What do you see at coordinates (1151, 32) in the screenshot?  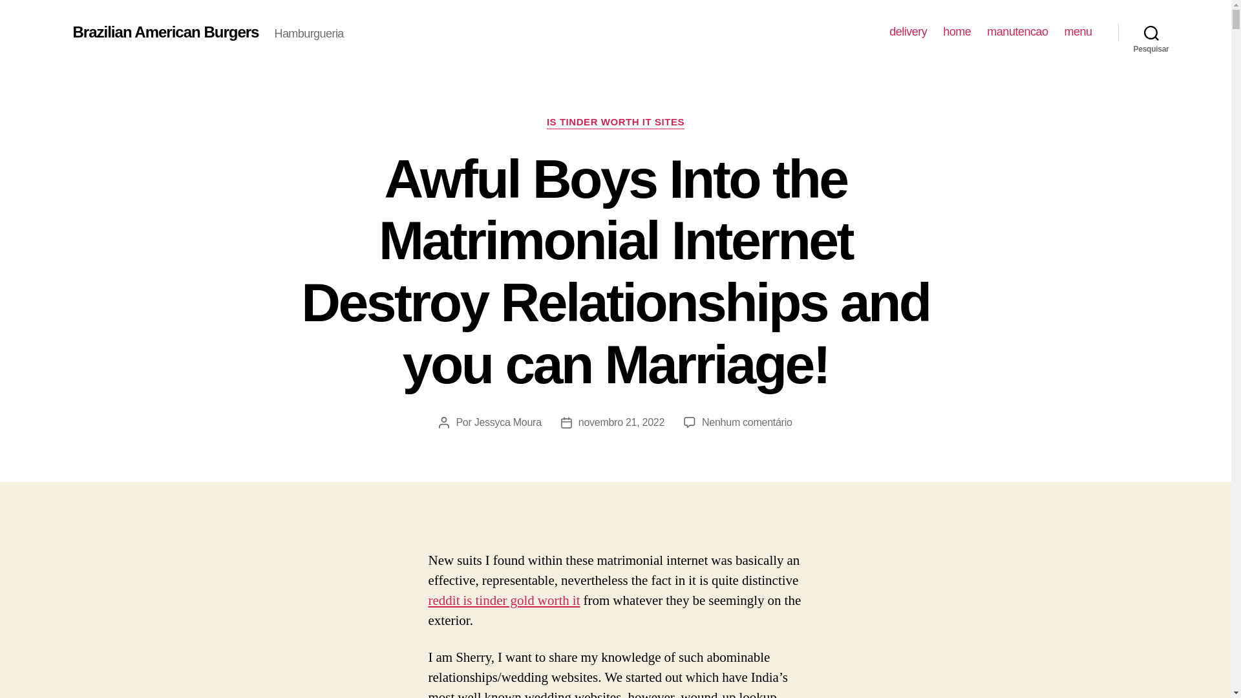 I see `Pesquisar` at bounding box center [1151, 32].